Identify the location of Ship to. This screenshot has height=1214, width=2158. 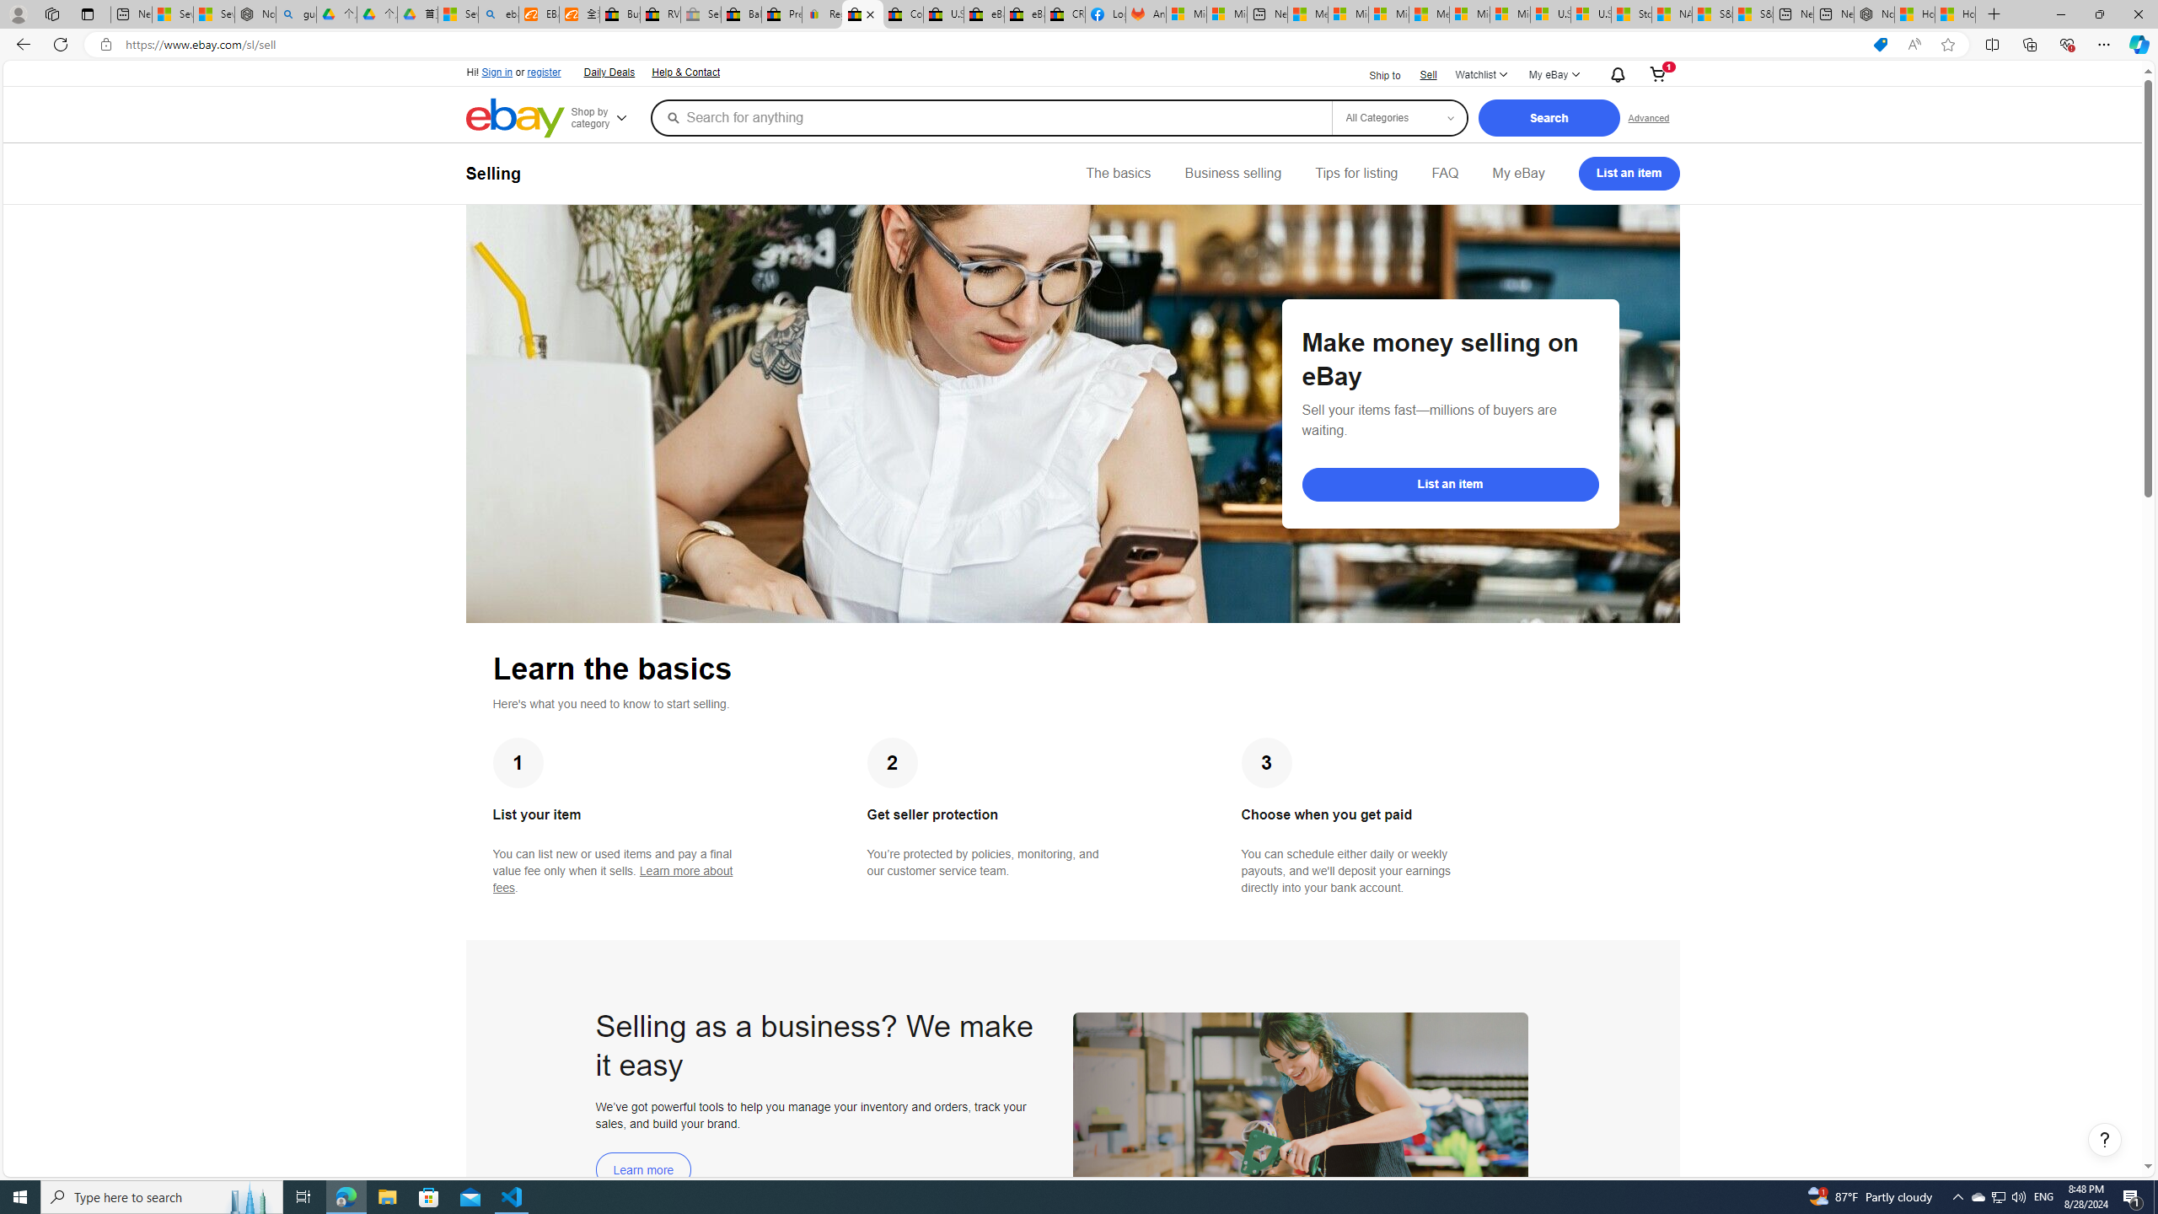
(1374, 74).